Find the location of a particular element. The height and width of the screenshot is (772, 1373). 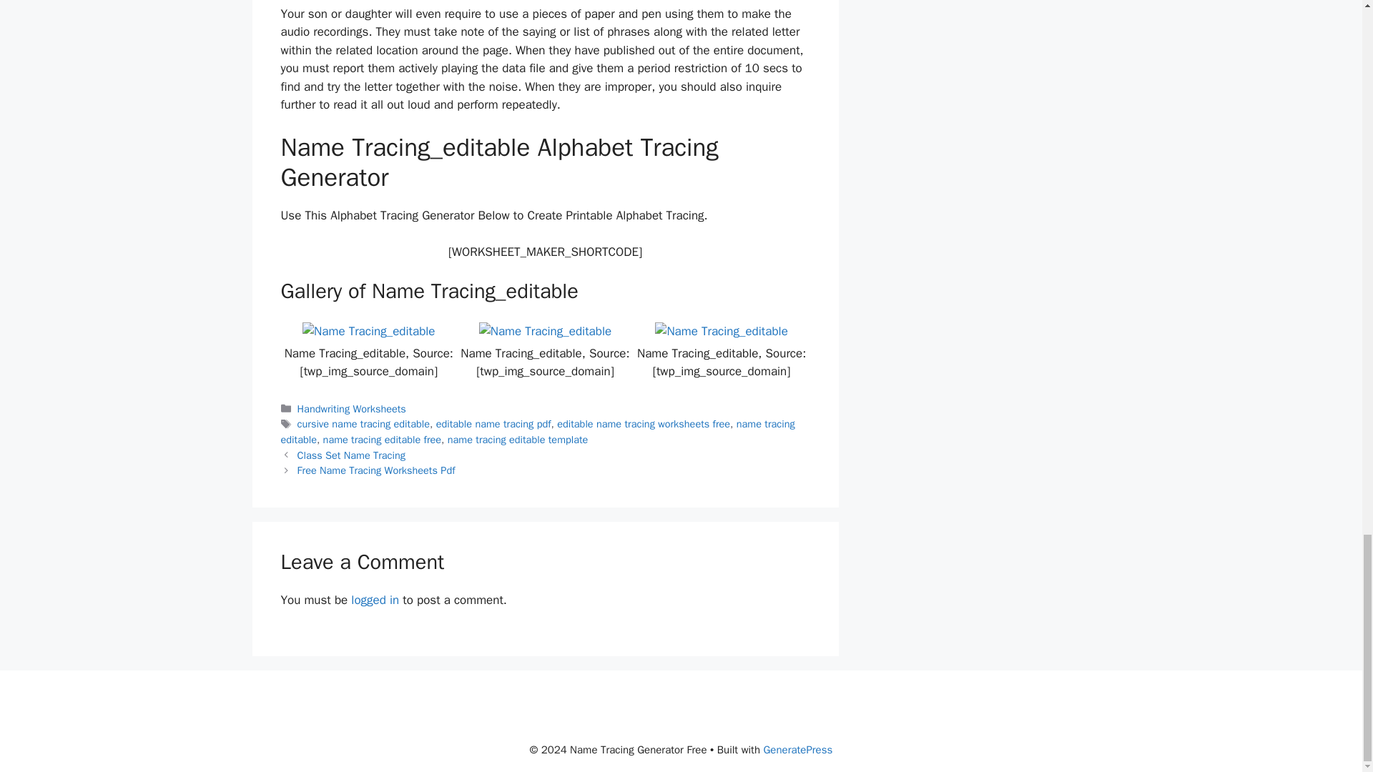

name tracing editable is located at coordinates (537, 432).